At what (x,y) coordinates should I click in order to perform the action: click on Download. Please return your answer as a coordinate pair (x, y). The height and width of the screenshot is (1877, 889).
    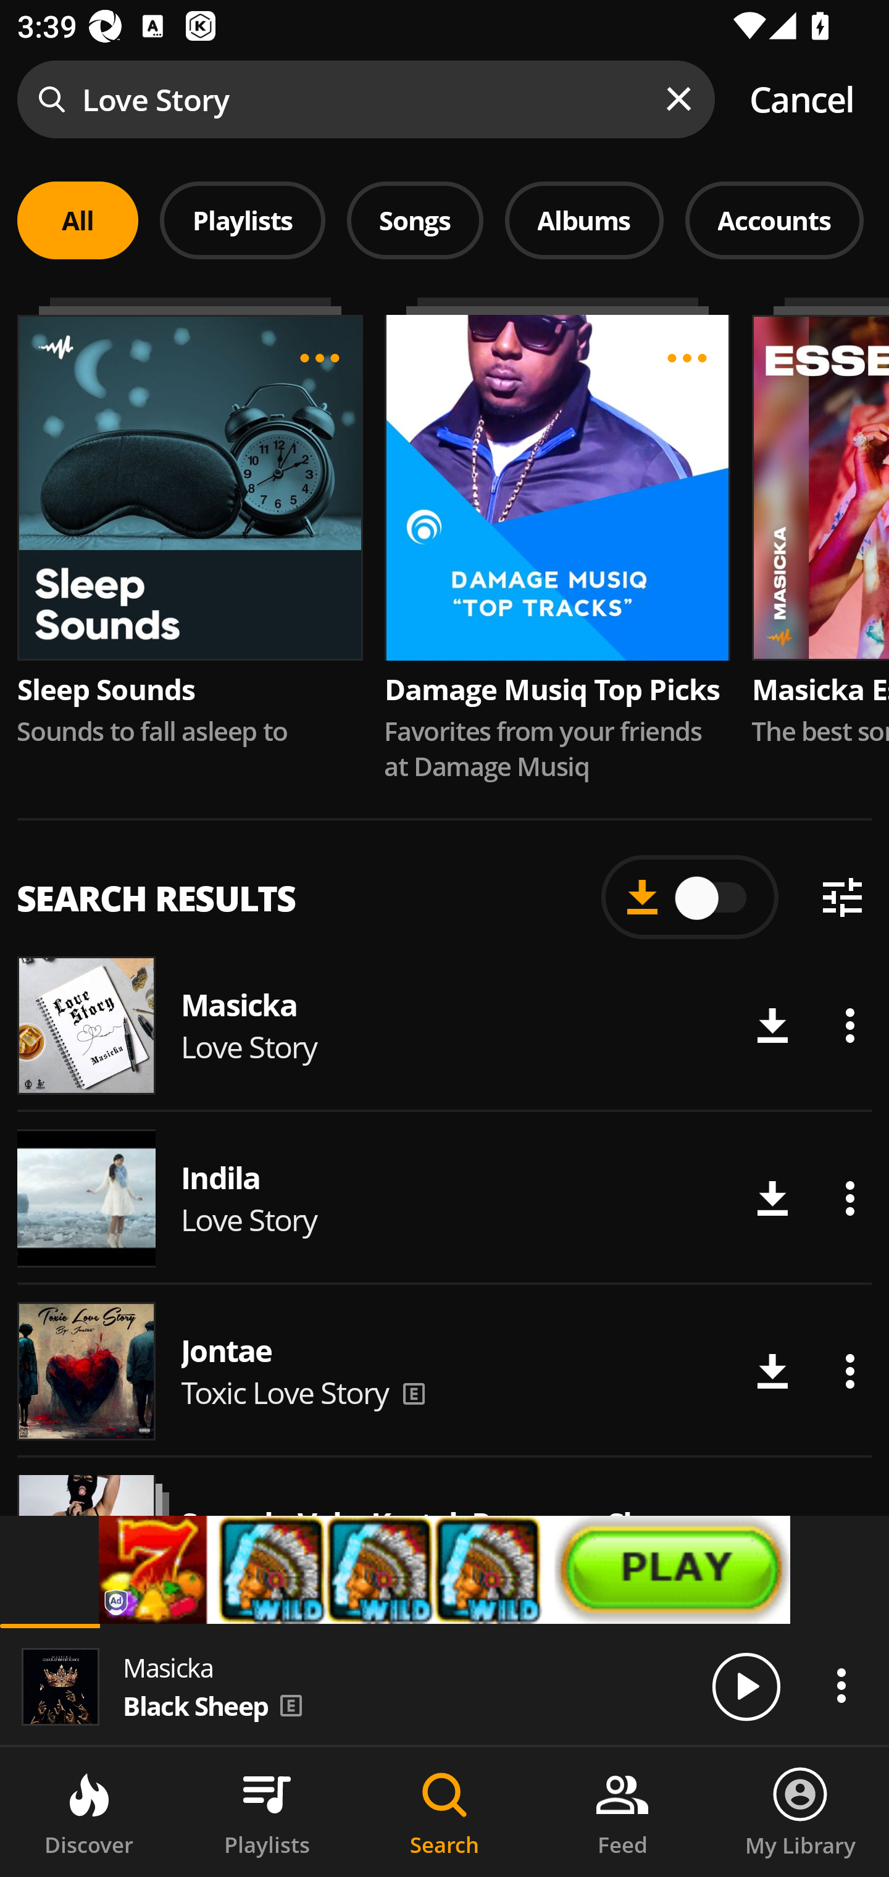
    Looking at the image, I should click on (772, 1198).